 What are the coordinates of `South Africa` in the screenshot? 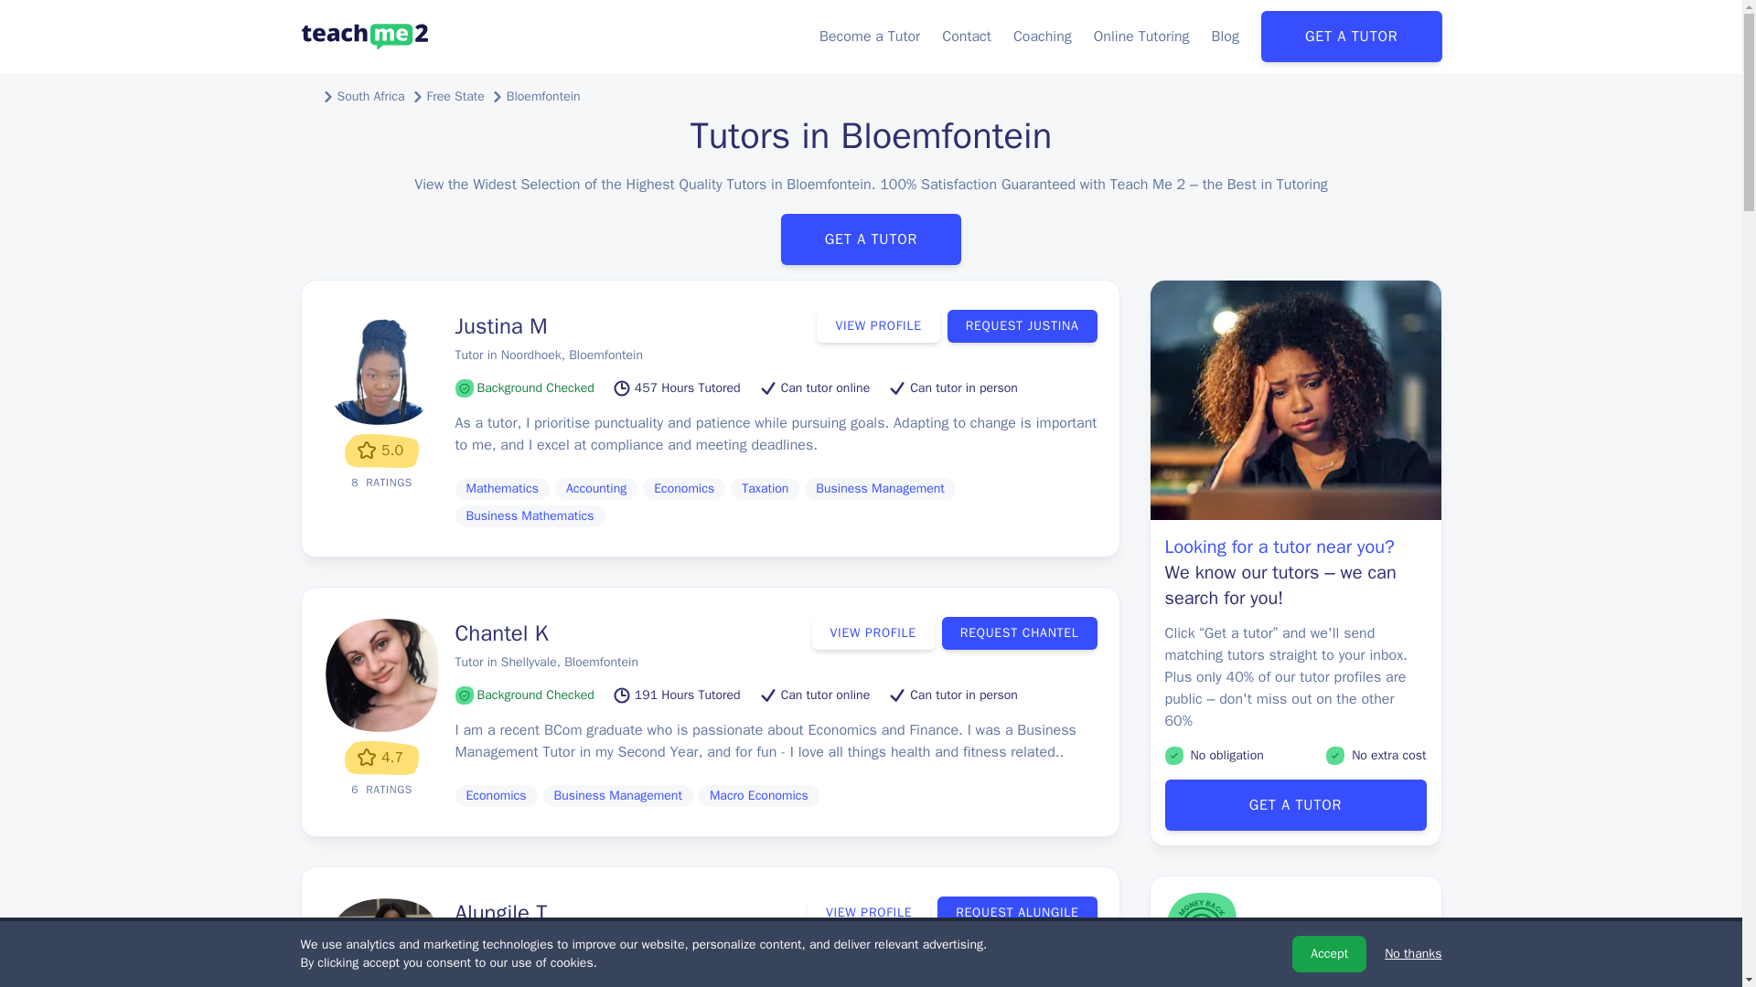 It's located at (369, 97).